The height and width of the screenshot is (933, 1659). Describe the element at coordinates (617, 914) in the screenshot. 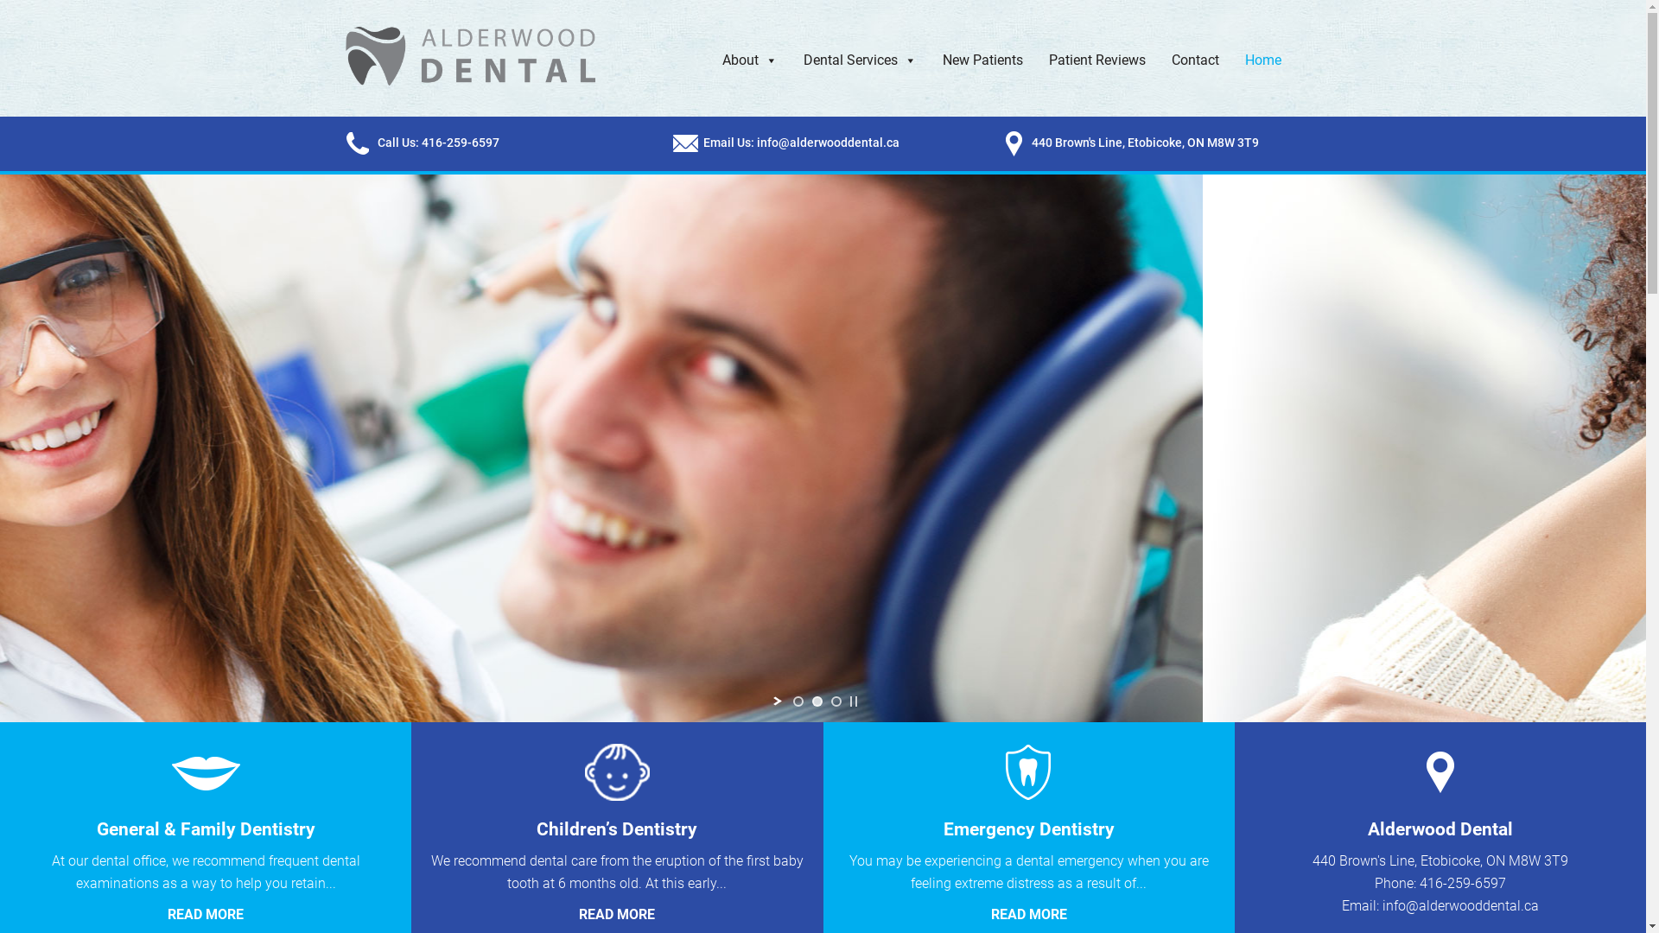

I see `READ MORE` at that location.